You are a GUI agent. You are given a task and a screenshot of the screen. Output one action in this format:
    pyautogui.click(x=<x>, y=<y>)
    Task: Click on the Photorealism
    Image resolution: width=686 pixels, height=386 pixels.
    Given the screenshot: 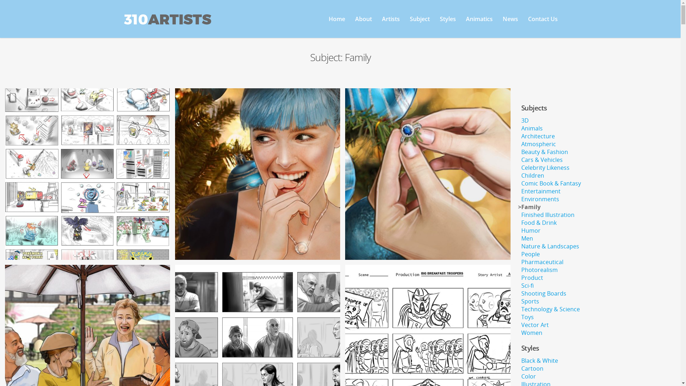 What is the action you would take?
    pyautogui.click(x=540, y=270)
    